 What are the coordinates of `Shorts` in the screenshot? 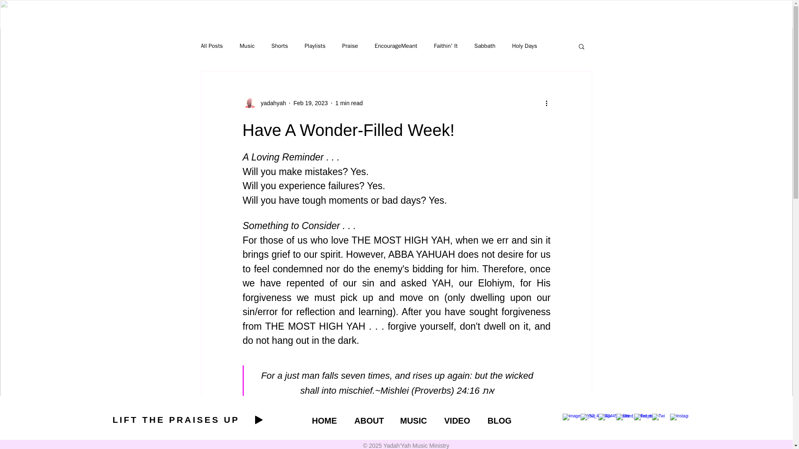 It's located at (280, 46).